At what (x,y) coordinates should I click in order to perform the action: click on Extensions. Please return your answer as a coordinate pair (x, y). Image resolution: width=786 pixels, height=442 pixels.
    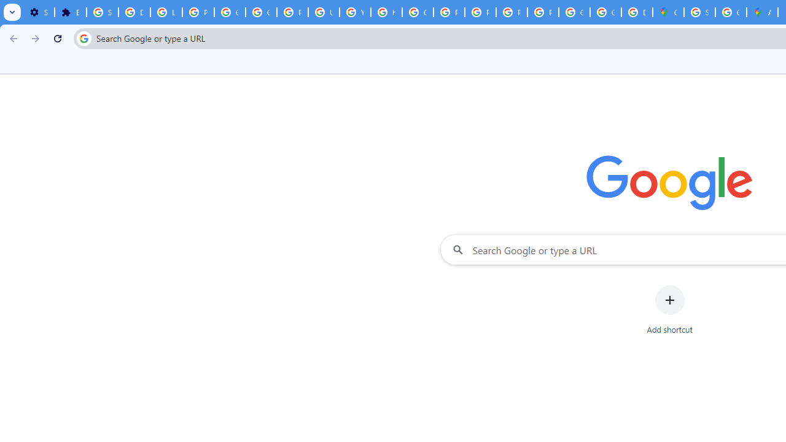
    Looking at the image, I should click on (70, 12).